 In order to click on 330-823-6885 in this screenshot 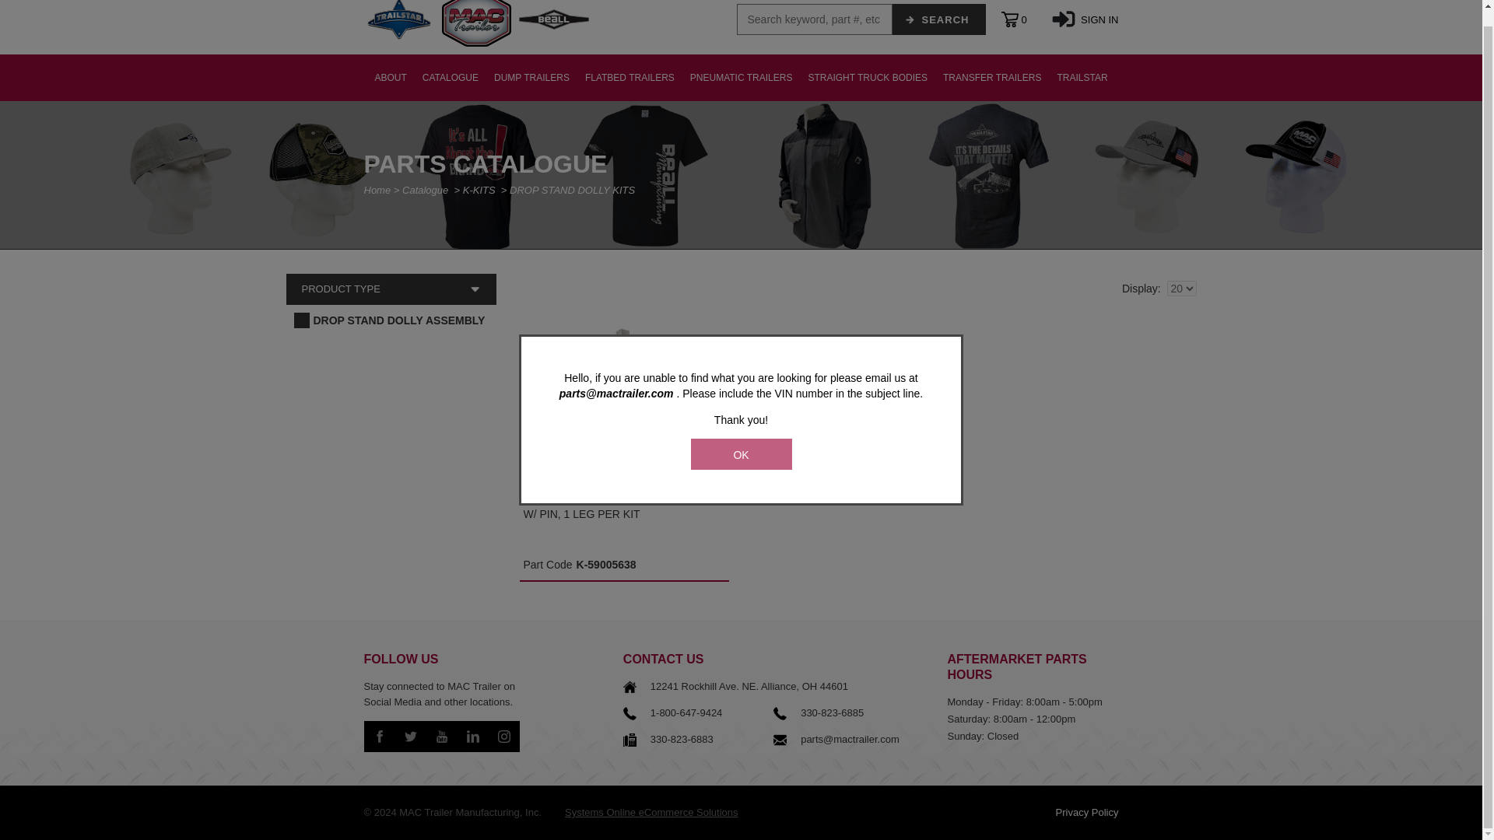, I will do `click(832, 712)`.